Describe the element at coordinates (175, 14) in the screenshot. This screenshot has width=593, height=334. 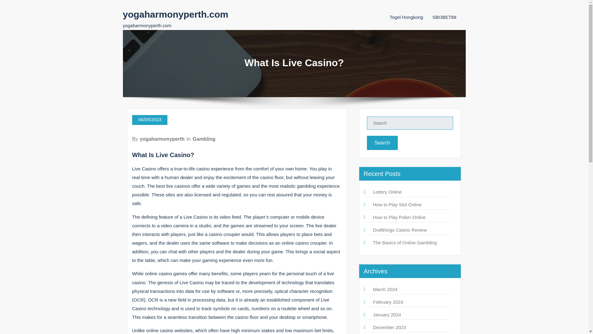
I see `yogaharmonyperth.com` at that location.